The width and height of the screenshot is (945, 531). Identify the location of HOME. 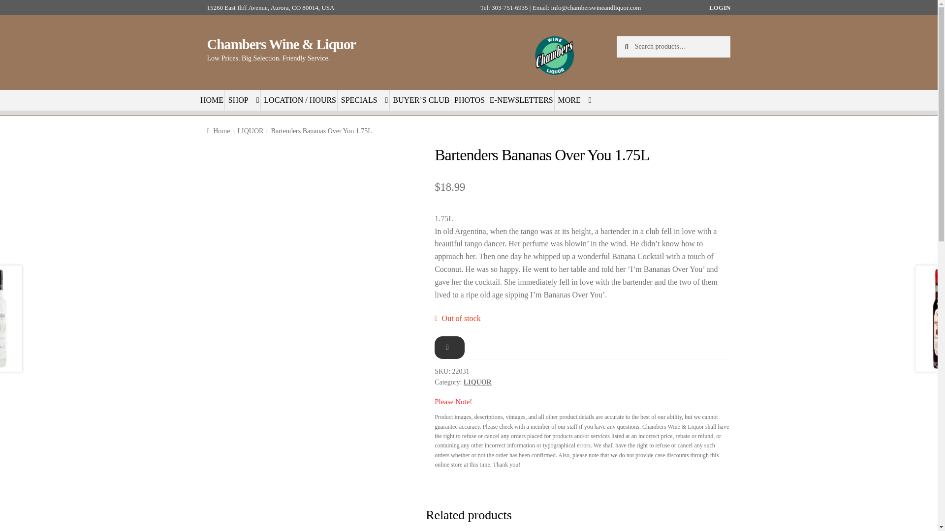
(213, 100).